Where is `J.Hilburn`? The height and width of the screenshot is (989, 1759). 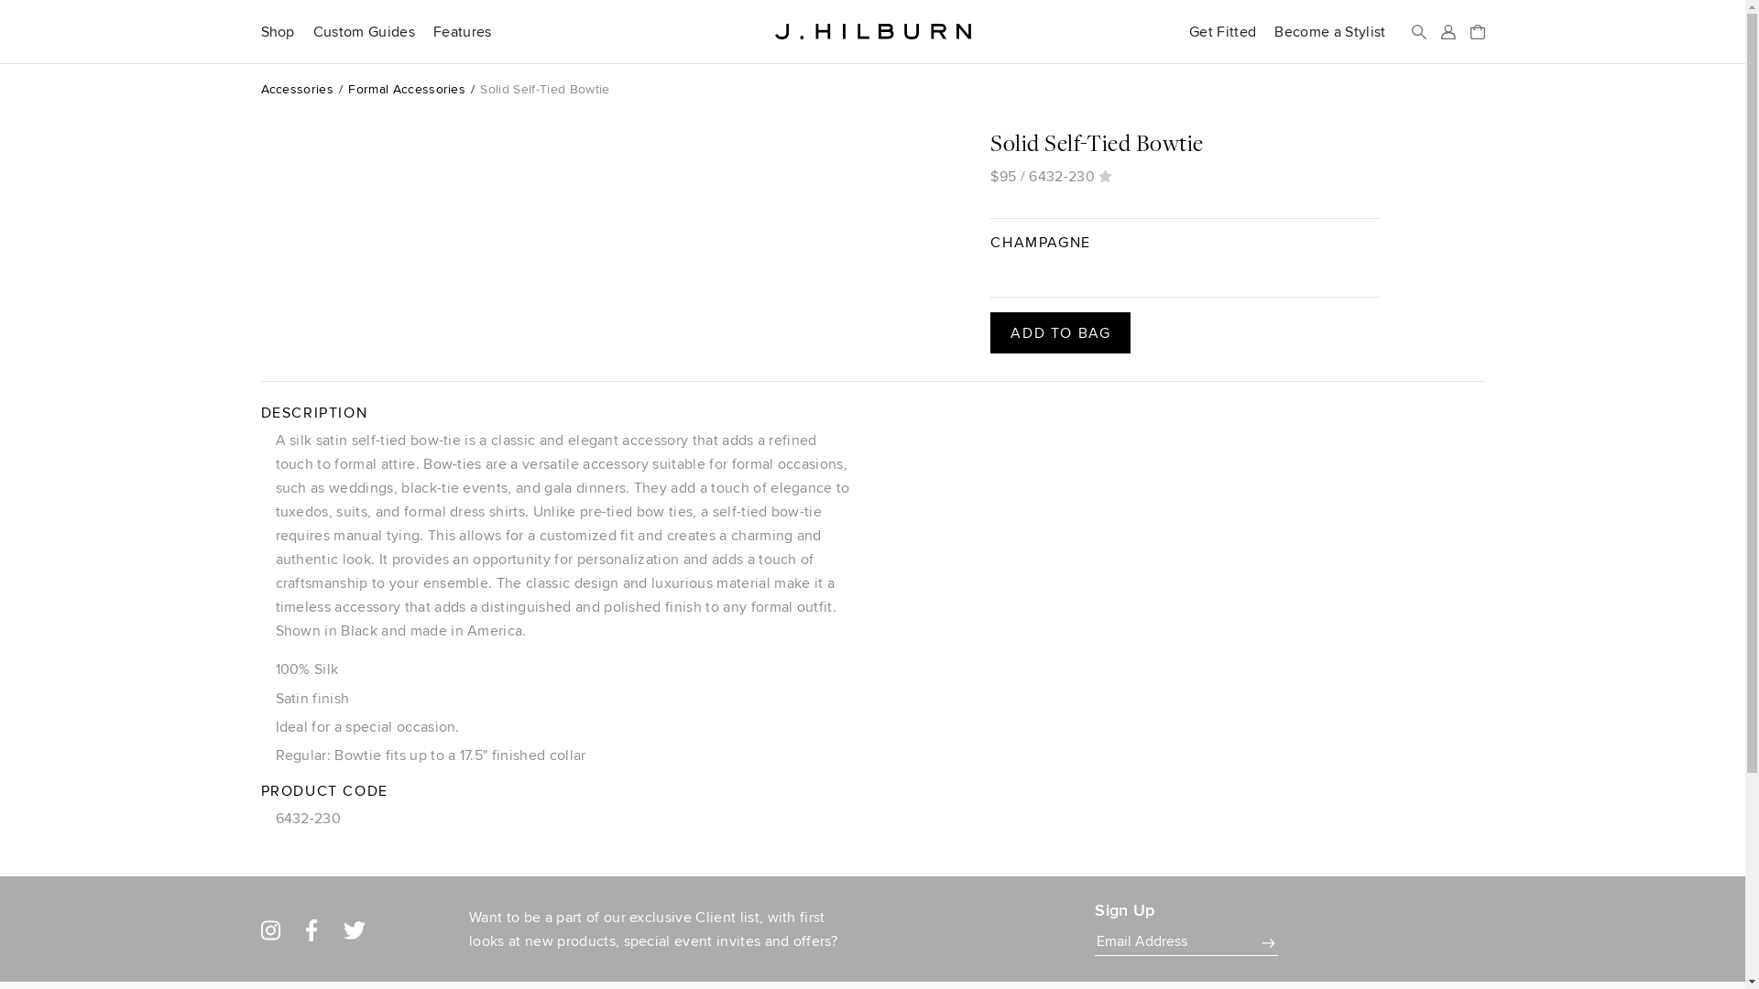
J.Hilburn is located at coordinates (872, 31).